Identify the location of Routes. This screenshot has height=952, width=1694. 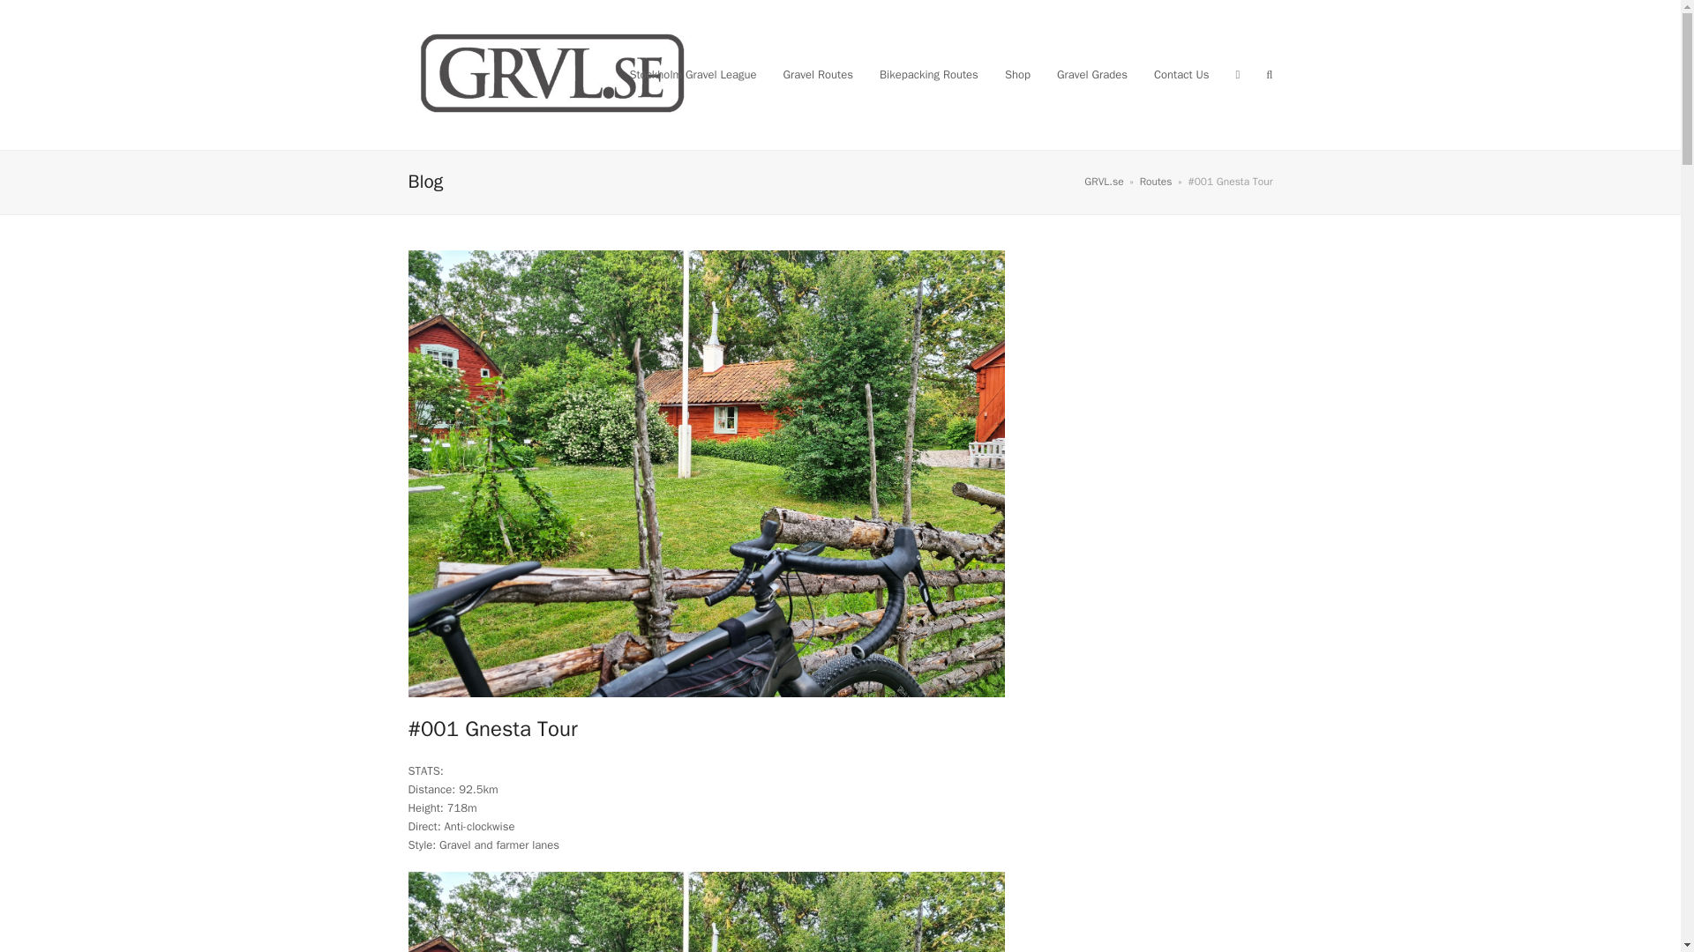
(1156, 181).